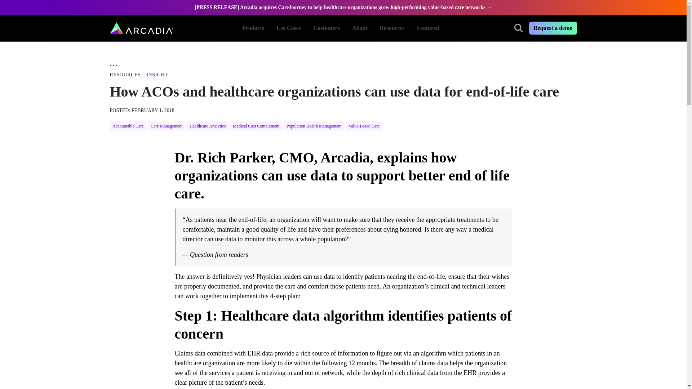  Describe the element at coordinates (518, 28) in the screenshot. I see `About` at that location.